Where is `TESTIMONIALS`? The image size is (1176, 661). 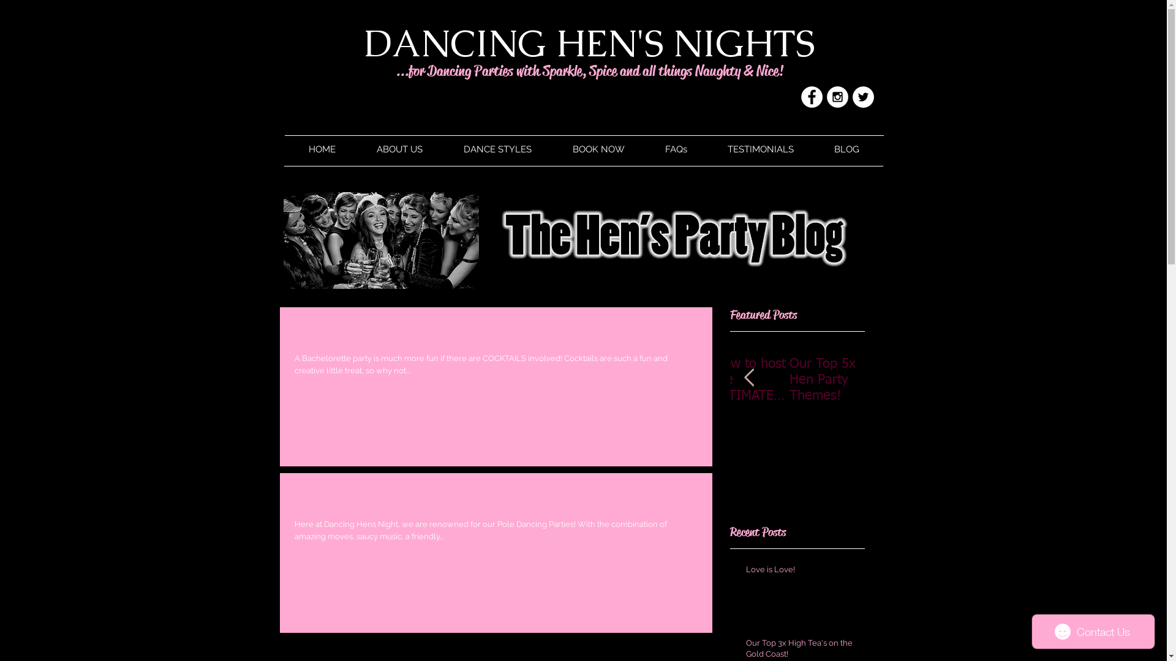
TESTIMONIALS is located at coordinates (760, 149).